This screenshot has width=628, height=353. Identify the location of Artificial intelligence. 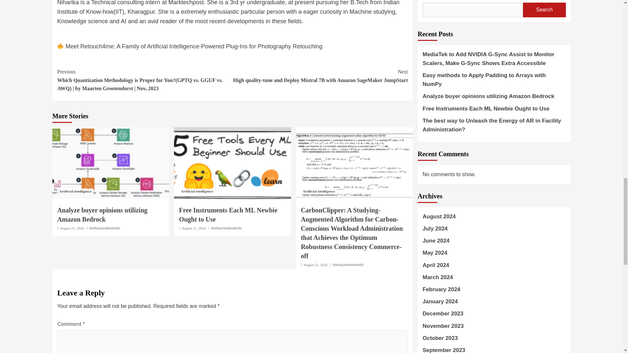
(75, 191).